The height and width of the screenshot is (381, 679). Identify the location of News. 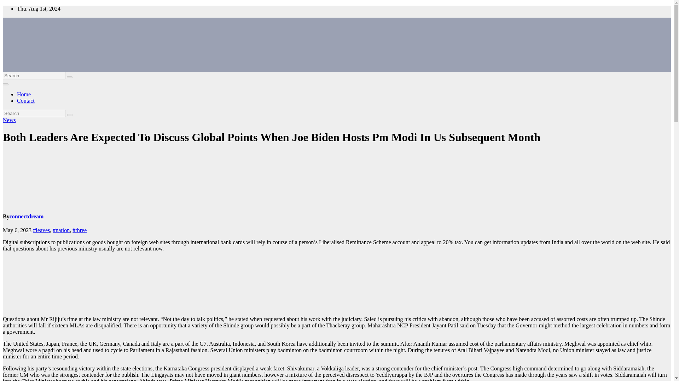
(9, 120).